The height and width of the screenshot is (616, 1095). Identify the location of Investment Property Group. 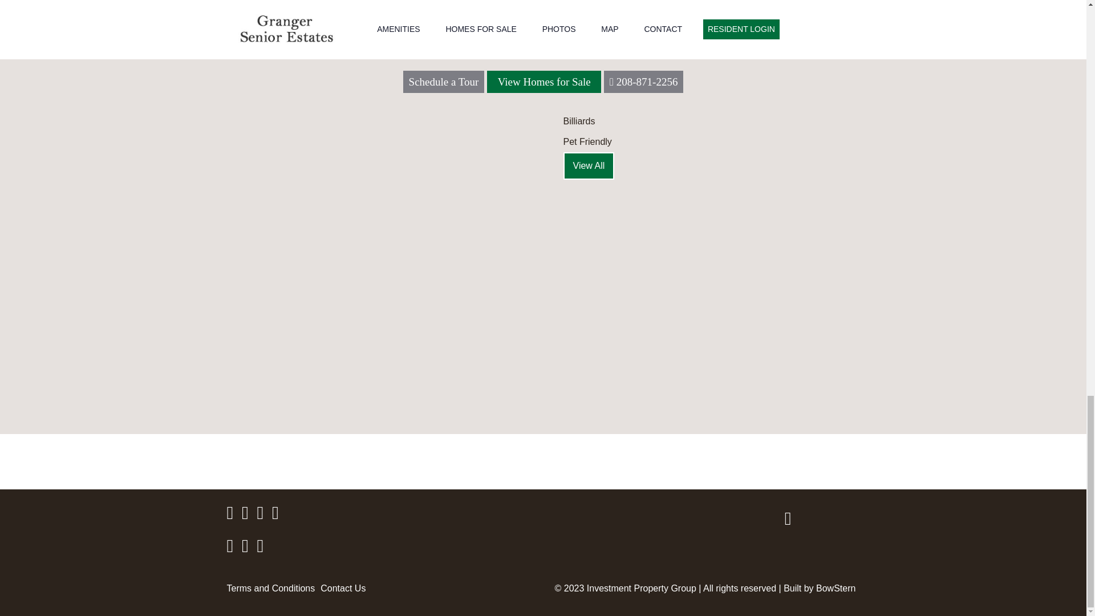
(642, 588).